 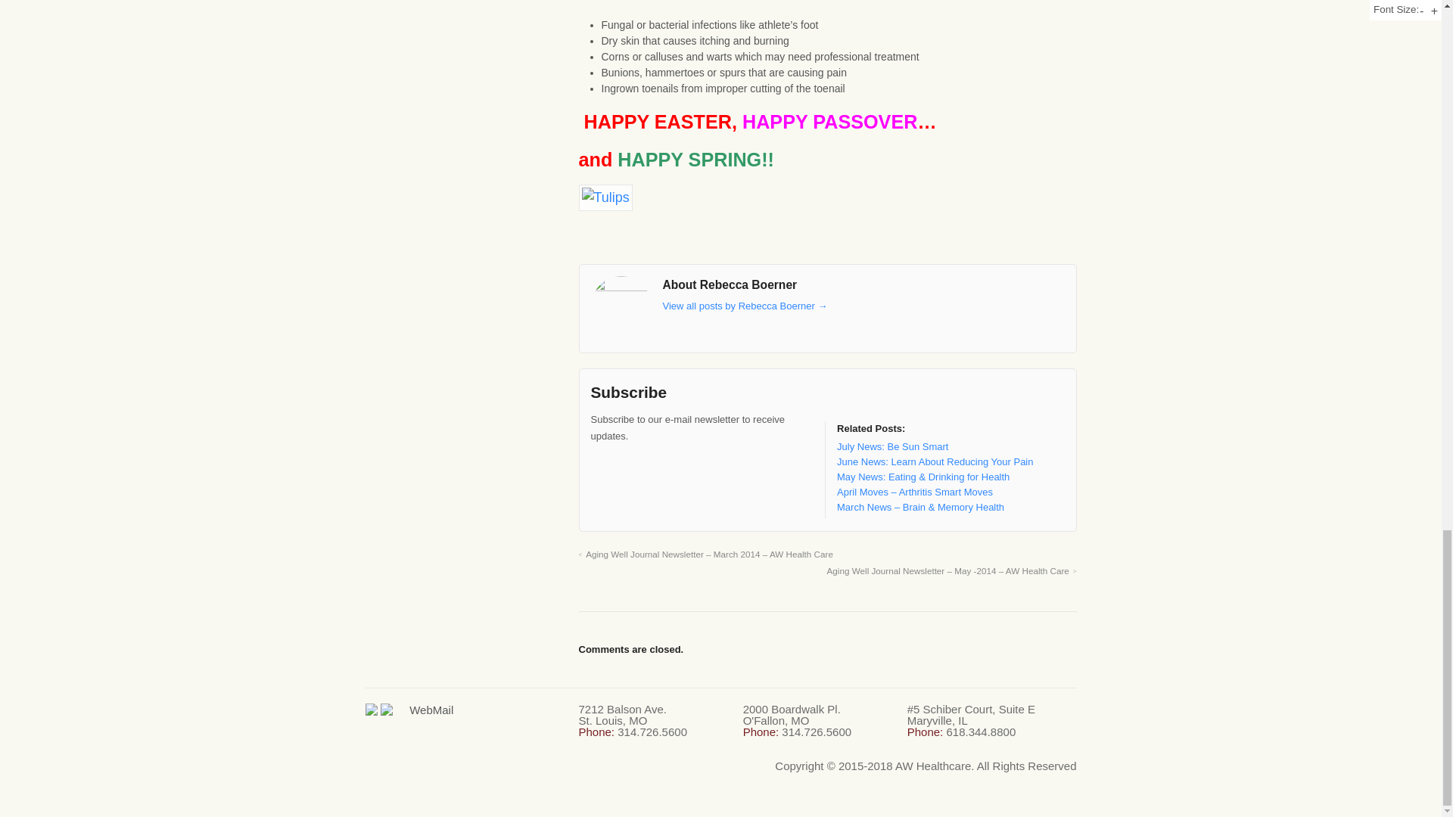 I want to click on July News: Be Sun Smart, so click(x=892, y=446).